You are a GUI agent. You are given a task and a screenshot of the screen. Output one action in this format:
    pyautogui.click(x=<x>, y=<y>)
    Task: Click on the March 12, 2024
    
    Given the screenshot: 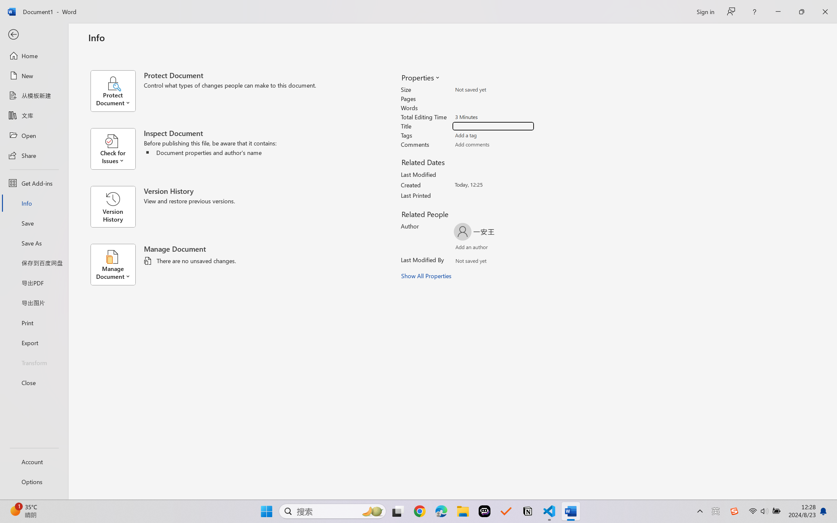 What is the action you would take?
    pyautogui.click(x=229, y=486)
    